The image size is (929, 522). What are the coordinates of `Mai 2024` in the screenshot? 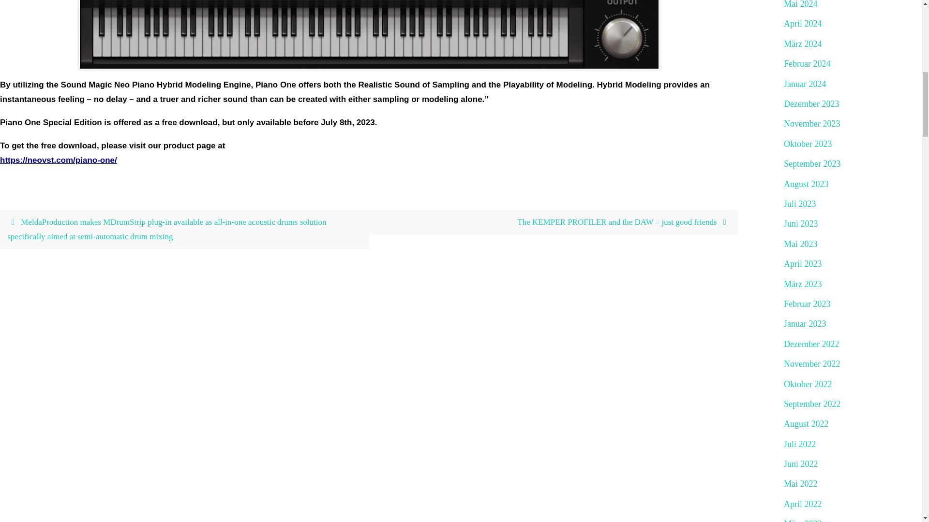 It's located at (800, 5).